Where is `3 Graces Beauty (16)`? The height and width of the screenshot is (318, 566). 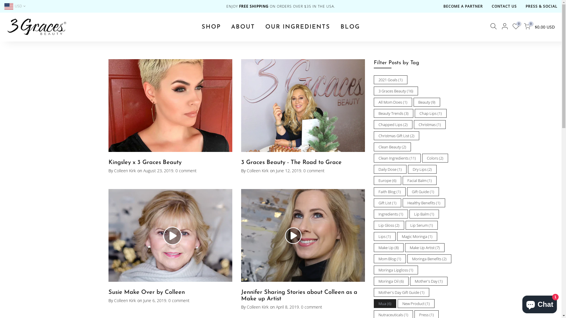
3 Graces Beauty (16) is located at coordinates (396, 91).